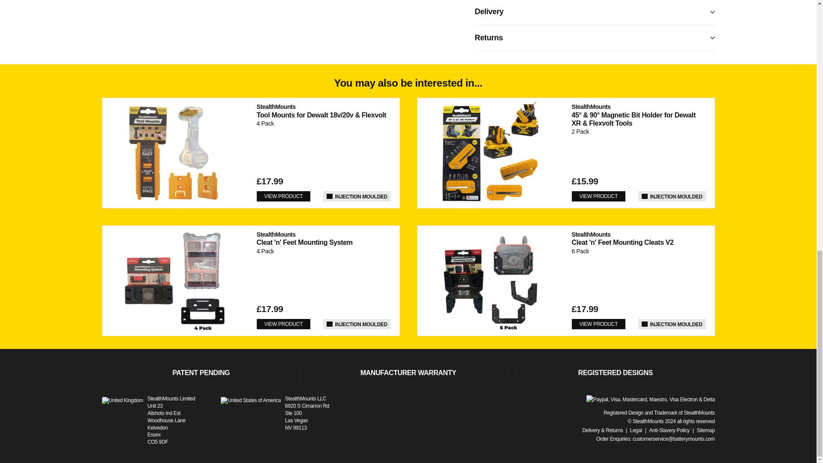 The width and height of the screenshot is (823, 463). I want to click on StealthMounts Cleat 'n' Feet Mounting Cleats V2, so click(490, 281).